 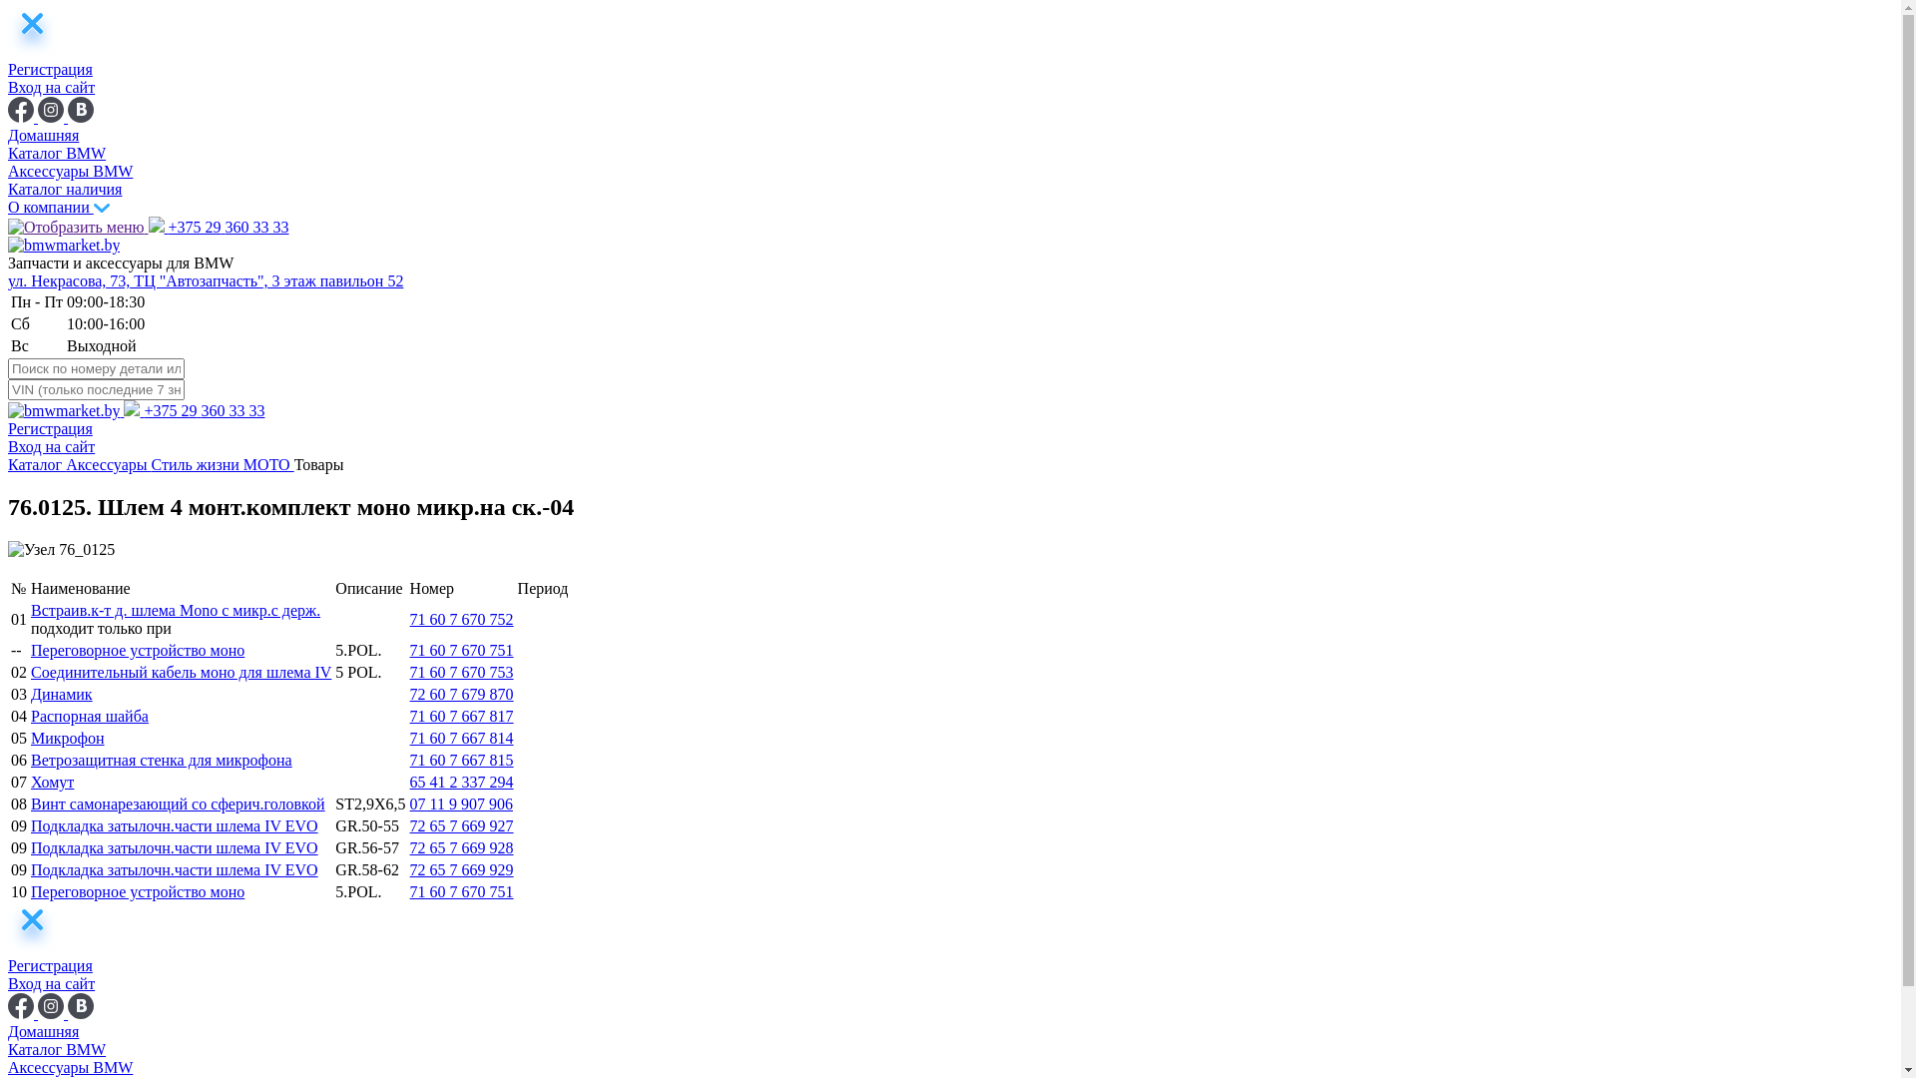 What do you see at coordinates (461, 805) in the screenshot?
I see `07 11 9 907 906` at bounding box center [461, 805].